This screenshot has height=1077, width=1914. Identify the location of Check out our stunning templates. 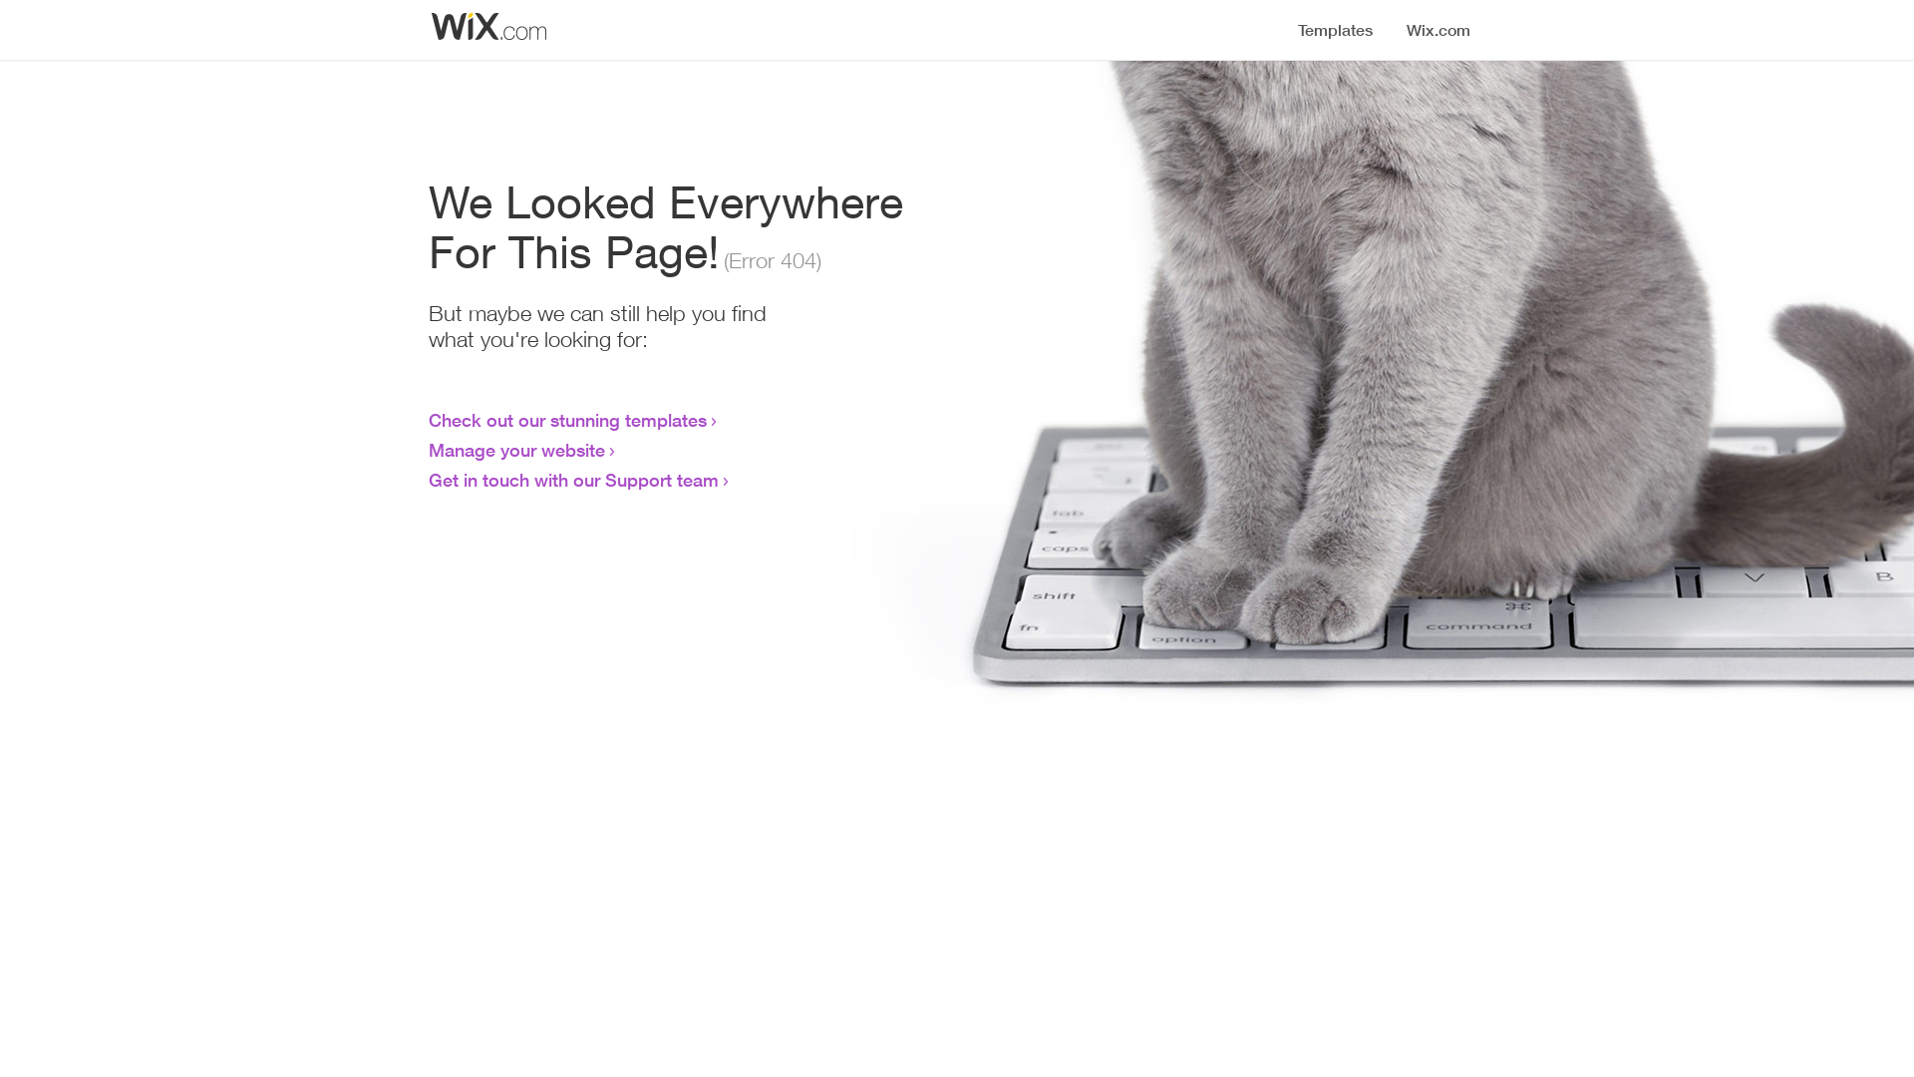
(568, 420).